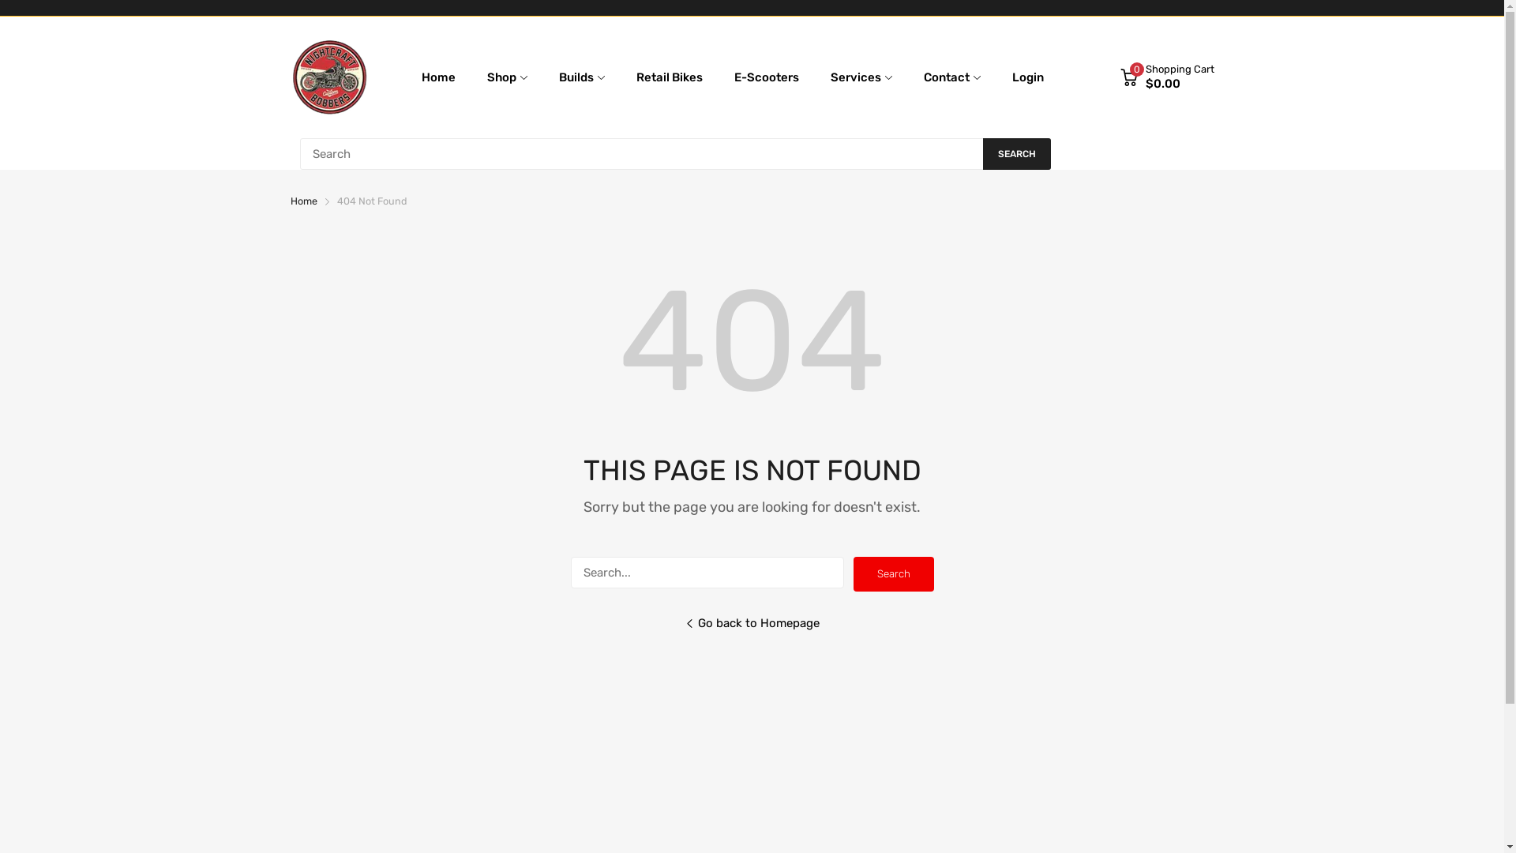 The width and height of the screenshot is (1516, 853). What do you see at coordinates (856, 77) in the screenshot?
I see `Services` at bounding box center [856, 77].